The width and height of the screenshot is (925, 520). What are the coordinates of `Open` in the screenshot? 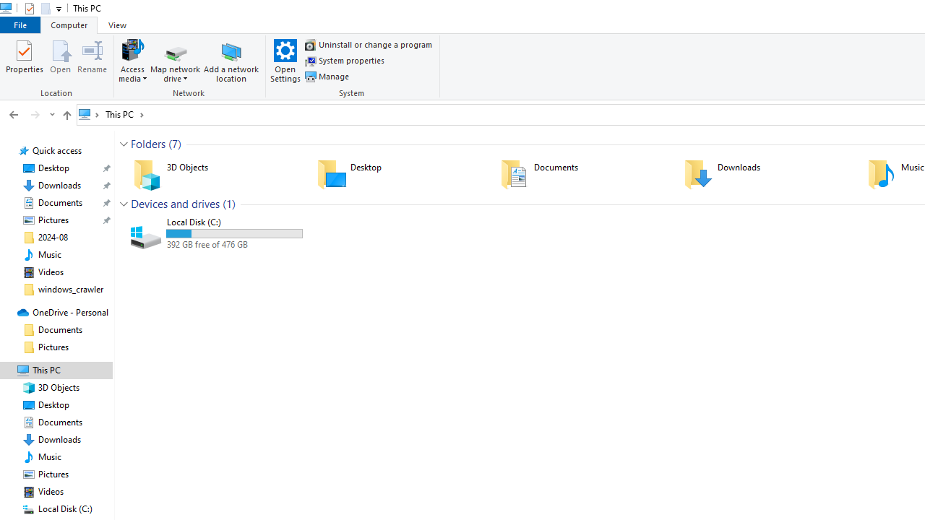 It's located at (60, 61).